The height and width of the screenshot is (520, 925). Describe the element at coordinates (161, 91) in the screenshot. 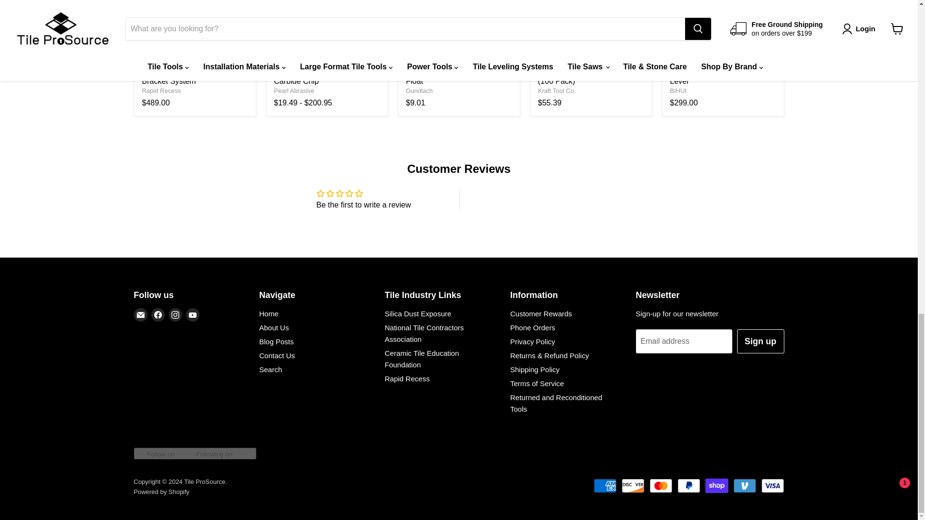

I see `Rapid Recess` at that location.